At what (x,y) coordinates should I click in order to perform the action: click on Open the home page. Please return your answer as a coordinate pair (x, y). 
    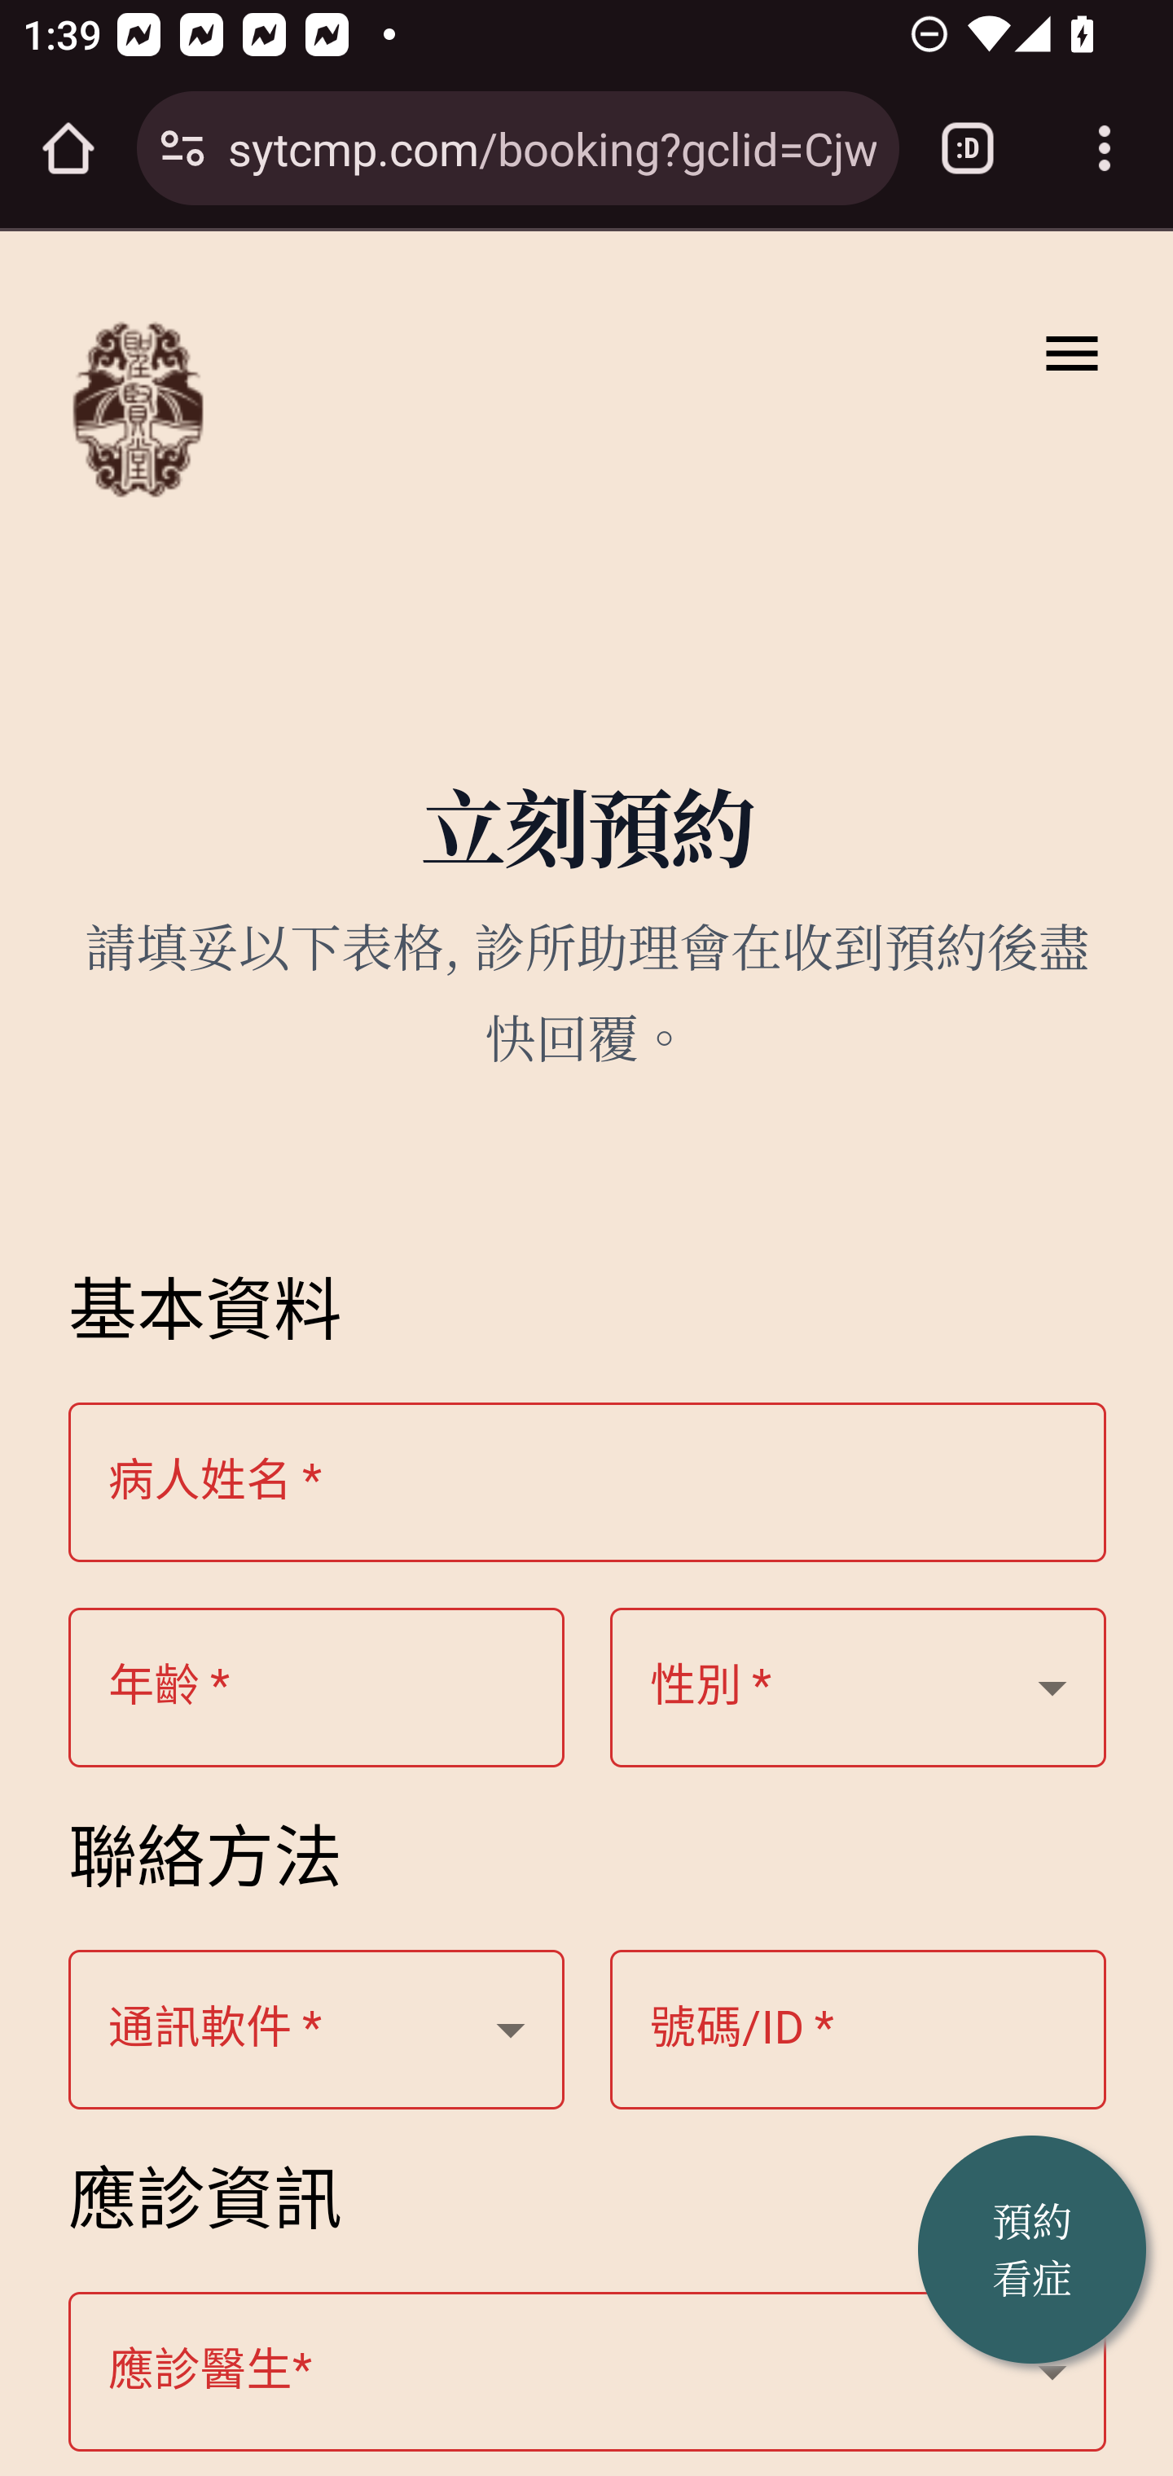
    Looking at the image, I should click on (68, 148).